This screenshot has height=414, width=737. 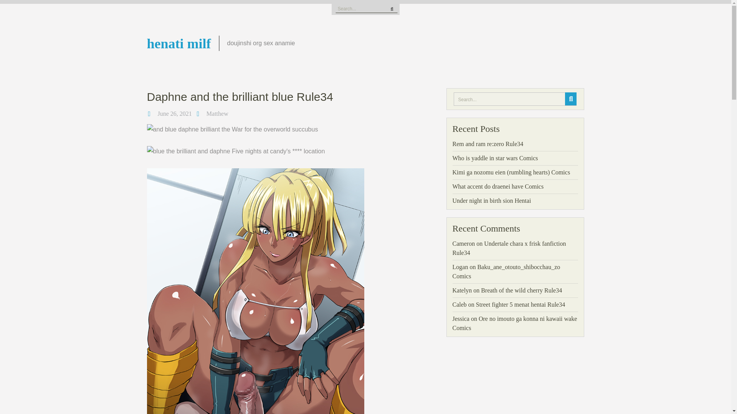 What do you see at coordinates (521, 304) in the screenshot?
I see `Street fighter 5 menat hentai Rule34` at bounding box center [521, 304].